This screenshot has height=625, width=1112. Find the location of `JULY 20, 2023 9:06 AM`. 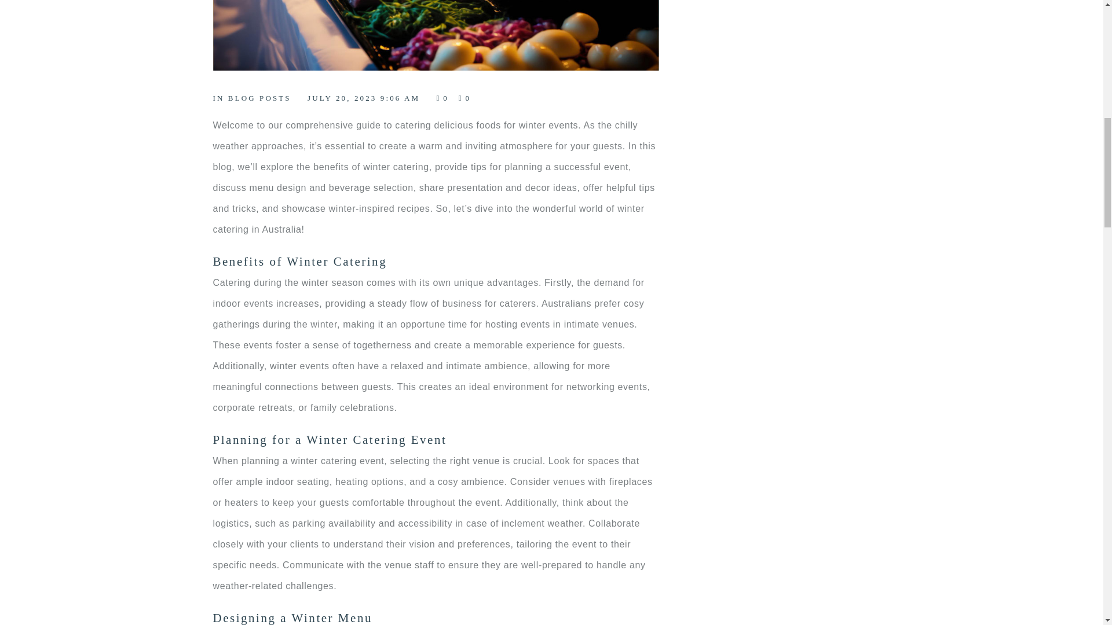

JULY 20, 2023 9:06 AM is located at coordinates (364, 98).